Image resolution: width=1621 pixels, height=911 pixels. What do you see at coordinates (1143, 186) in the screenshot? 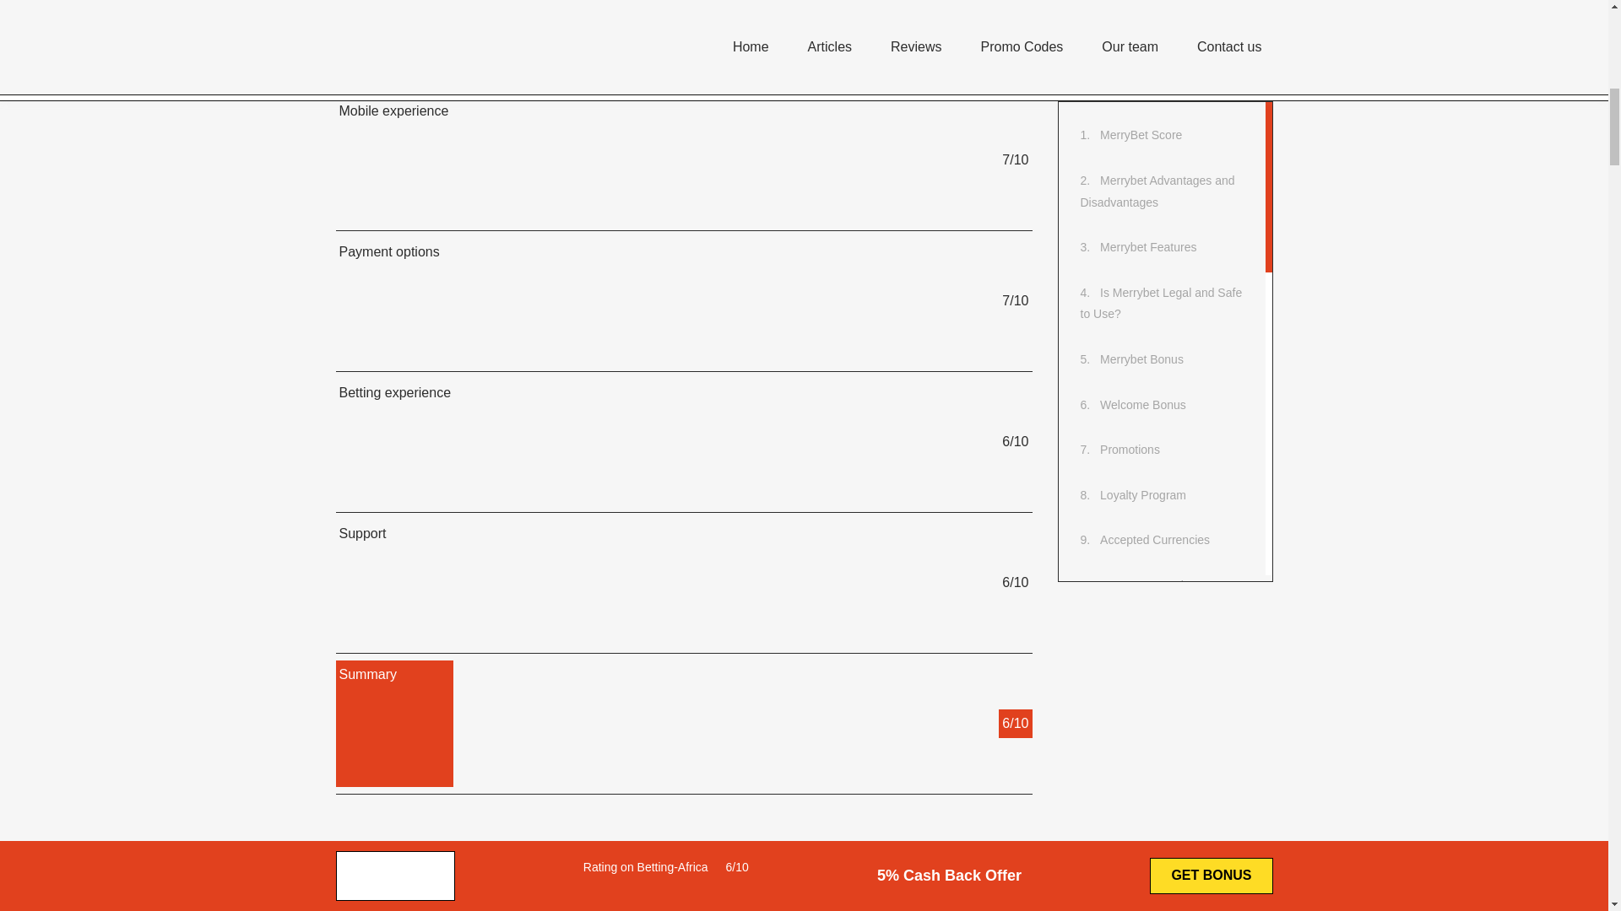
I see `Tips for Successful Predictions` at bounding box center [1143, 186].